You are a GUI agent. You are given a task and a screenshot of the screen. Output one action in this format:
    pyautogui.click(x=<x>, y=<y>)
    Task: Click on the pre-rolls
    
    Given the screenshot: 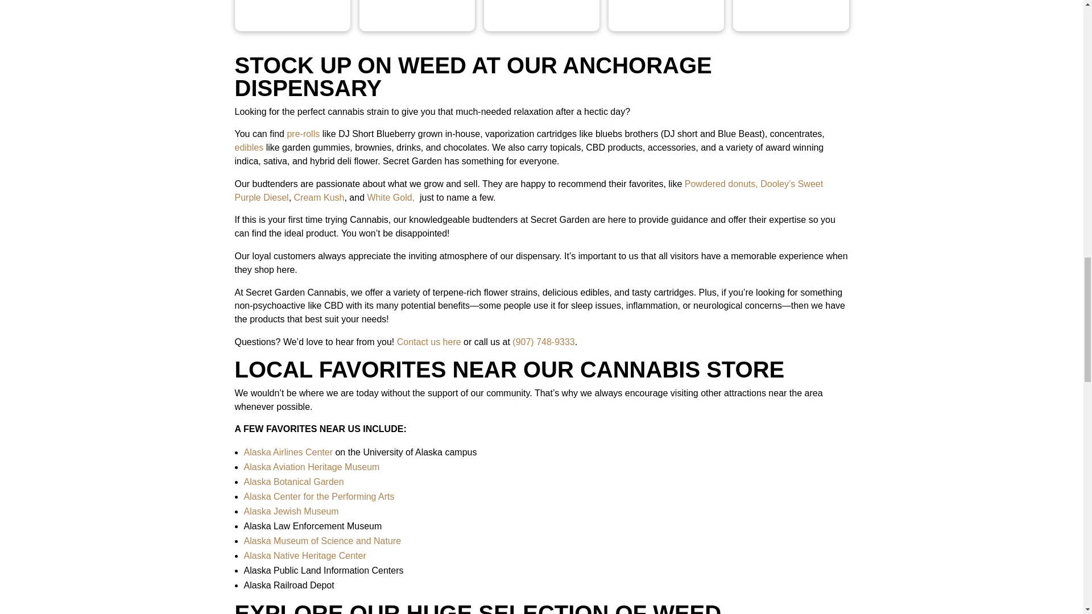 What is the action you would take?
    pyautogui.click(x=303, y=134)
    